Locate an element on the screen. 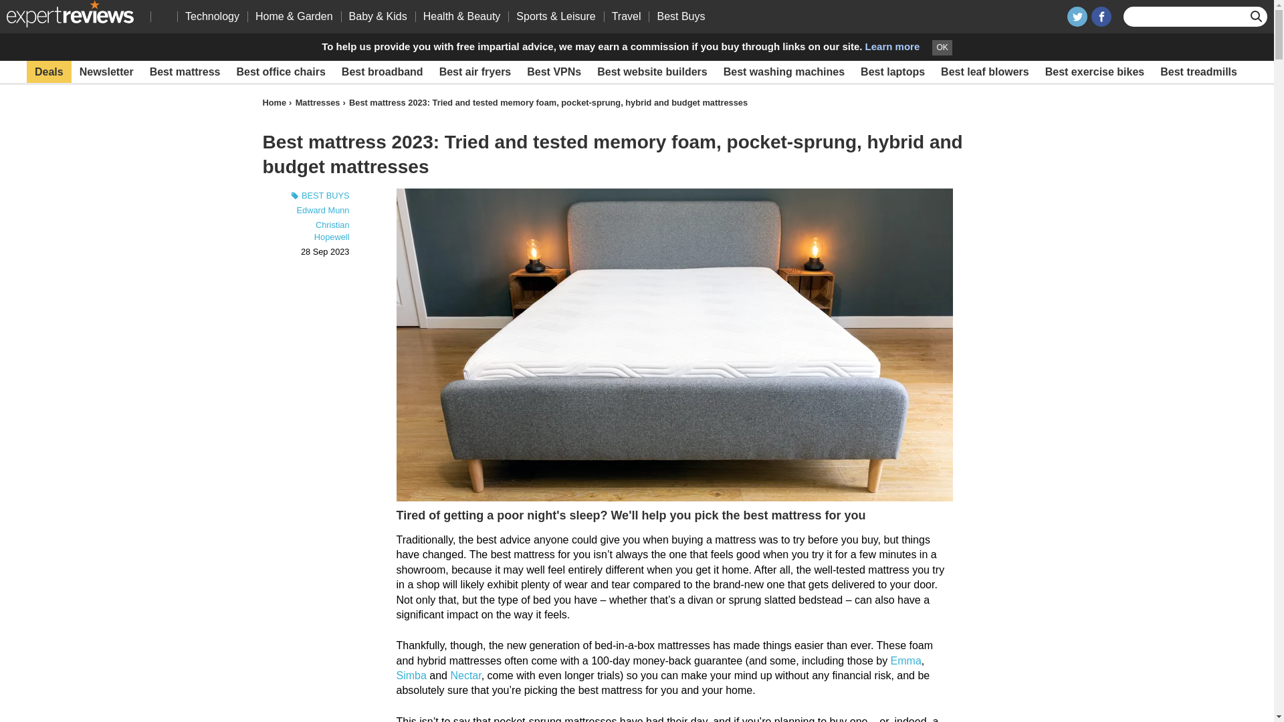 The height and width of the screenshot is (722, 1284). Nectar is located at coordinates (465, 675).